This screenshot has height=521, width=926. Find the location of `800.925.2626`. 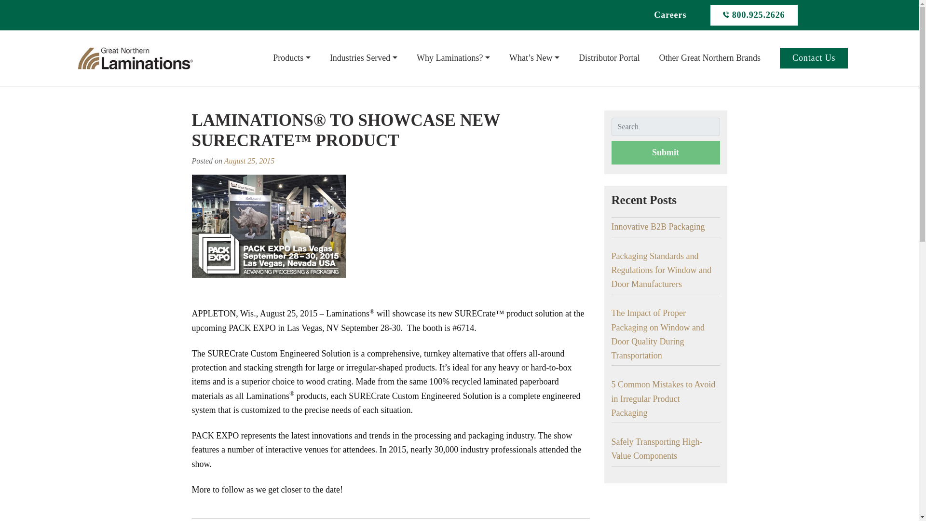

800.925.2626 is located at coordinates (753, 14).